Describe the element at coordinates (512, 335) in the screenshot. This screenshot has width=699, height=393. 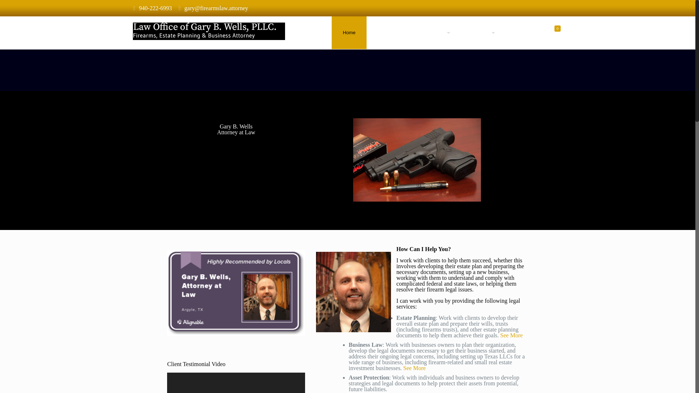
I see `See More` at that location.